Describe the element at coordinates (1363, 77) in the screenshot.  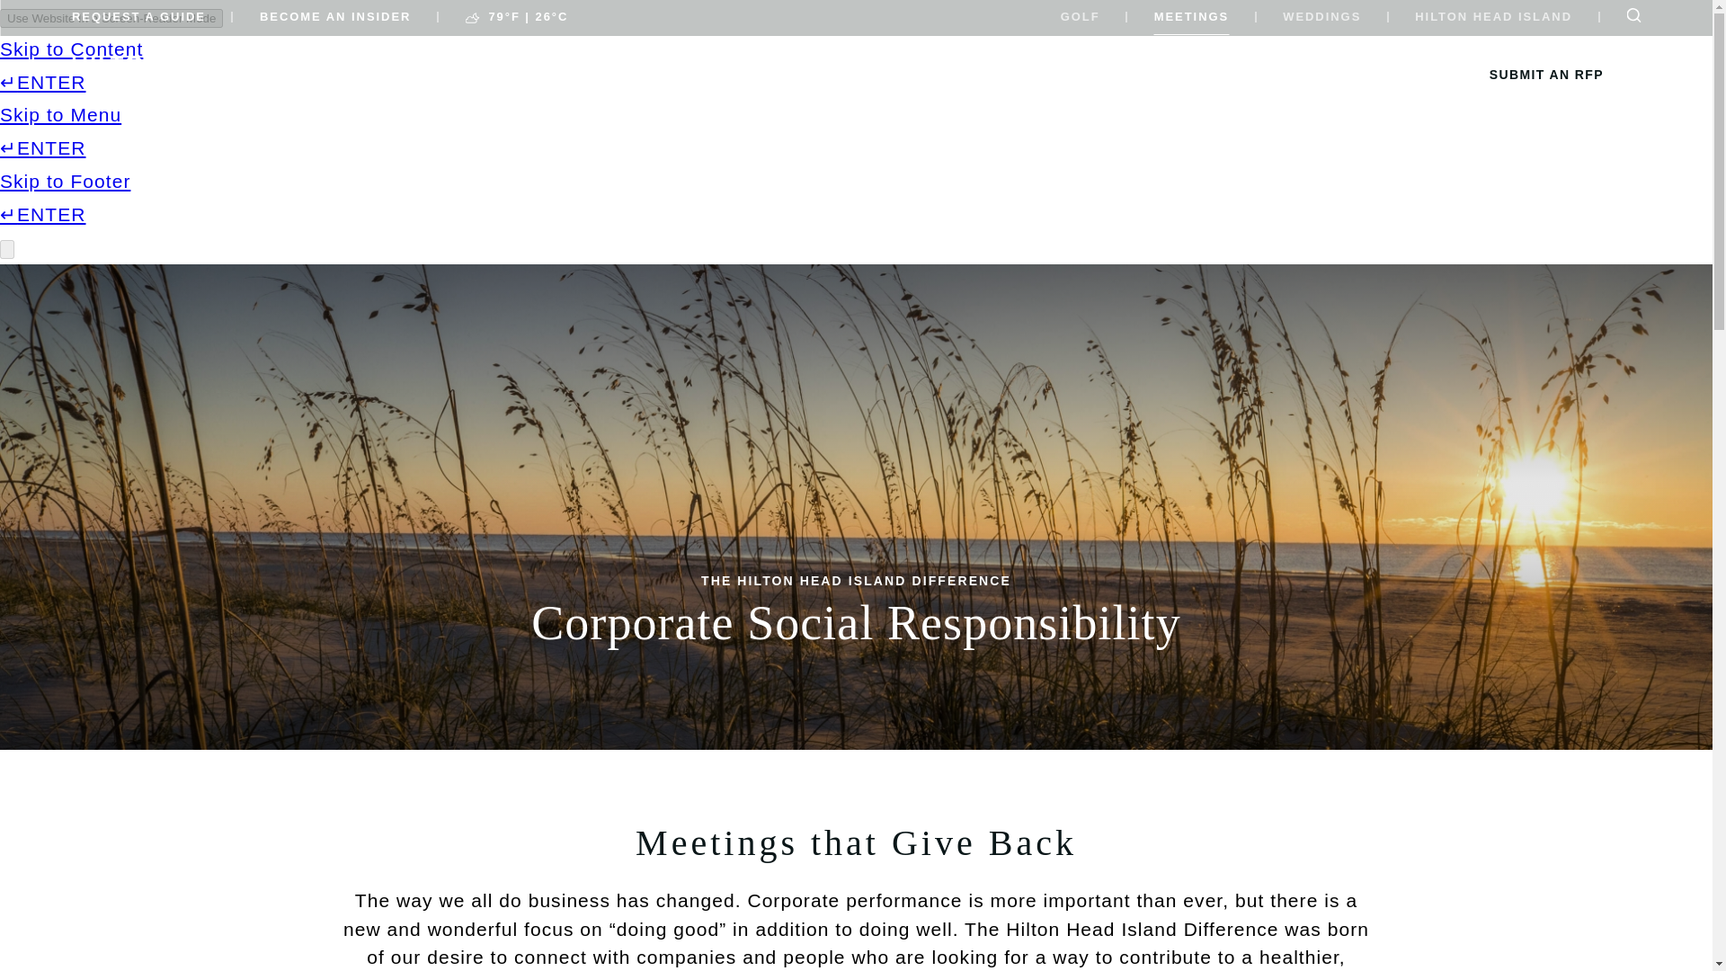
I see `OUR EXPERTS` at that location.